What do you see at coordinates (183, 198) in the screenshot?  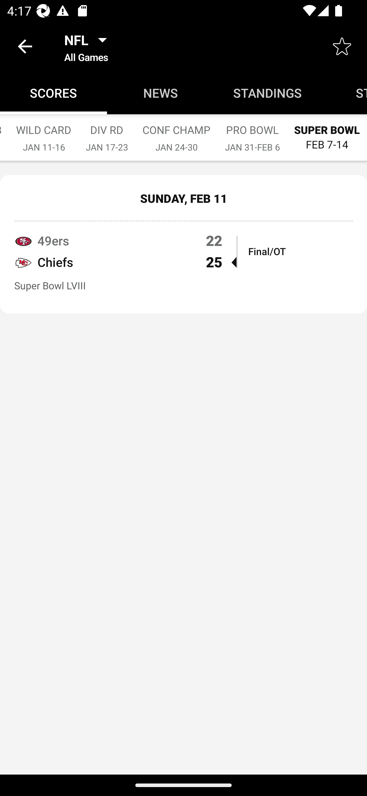 I see `SUNDAY, FEB 11` at bounding box center [183, 198].